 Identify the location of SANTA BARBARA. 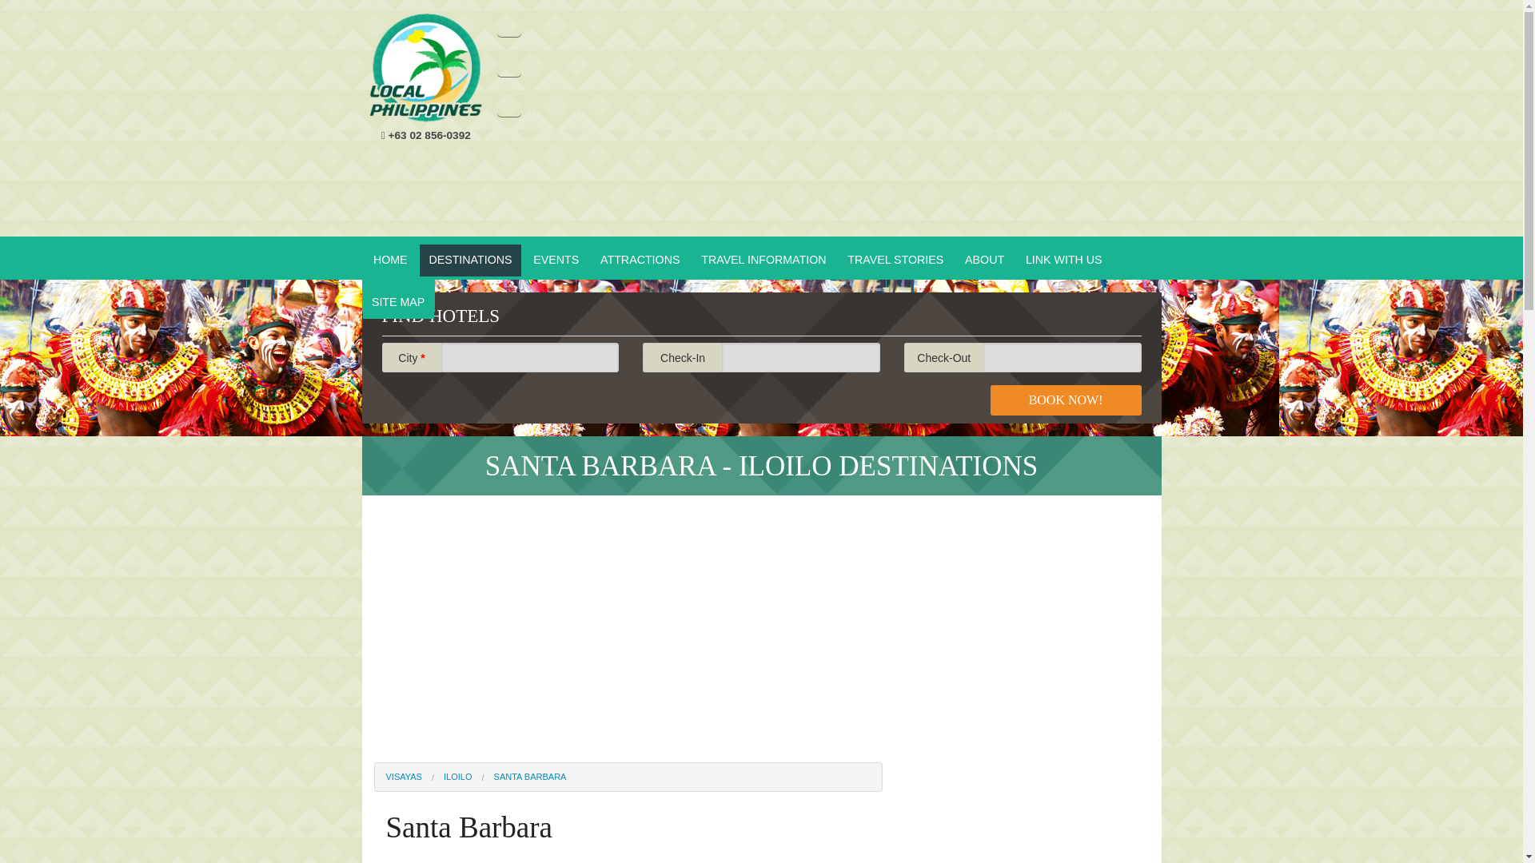
(518, 777).